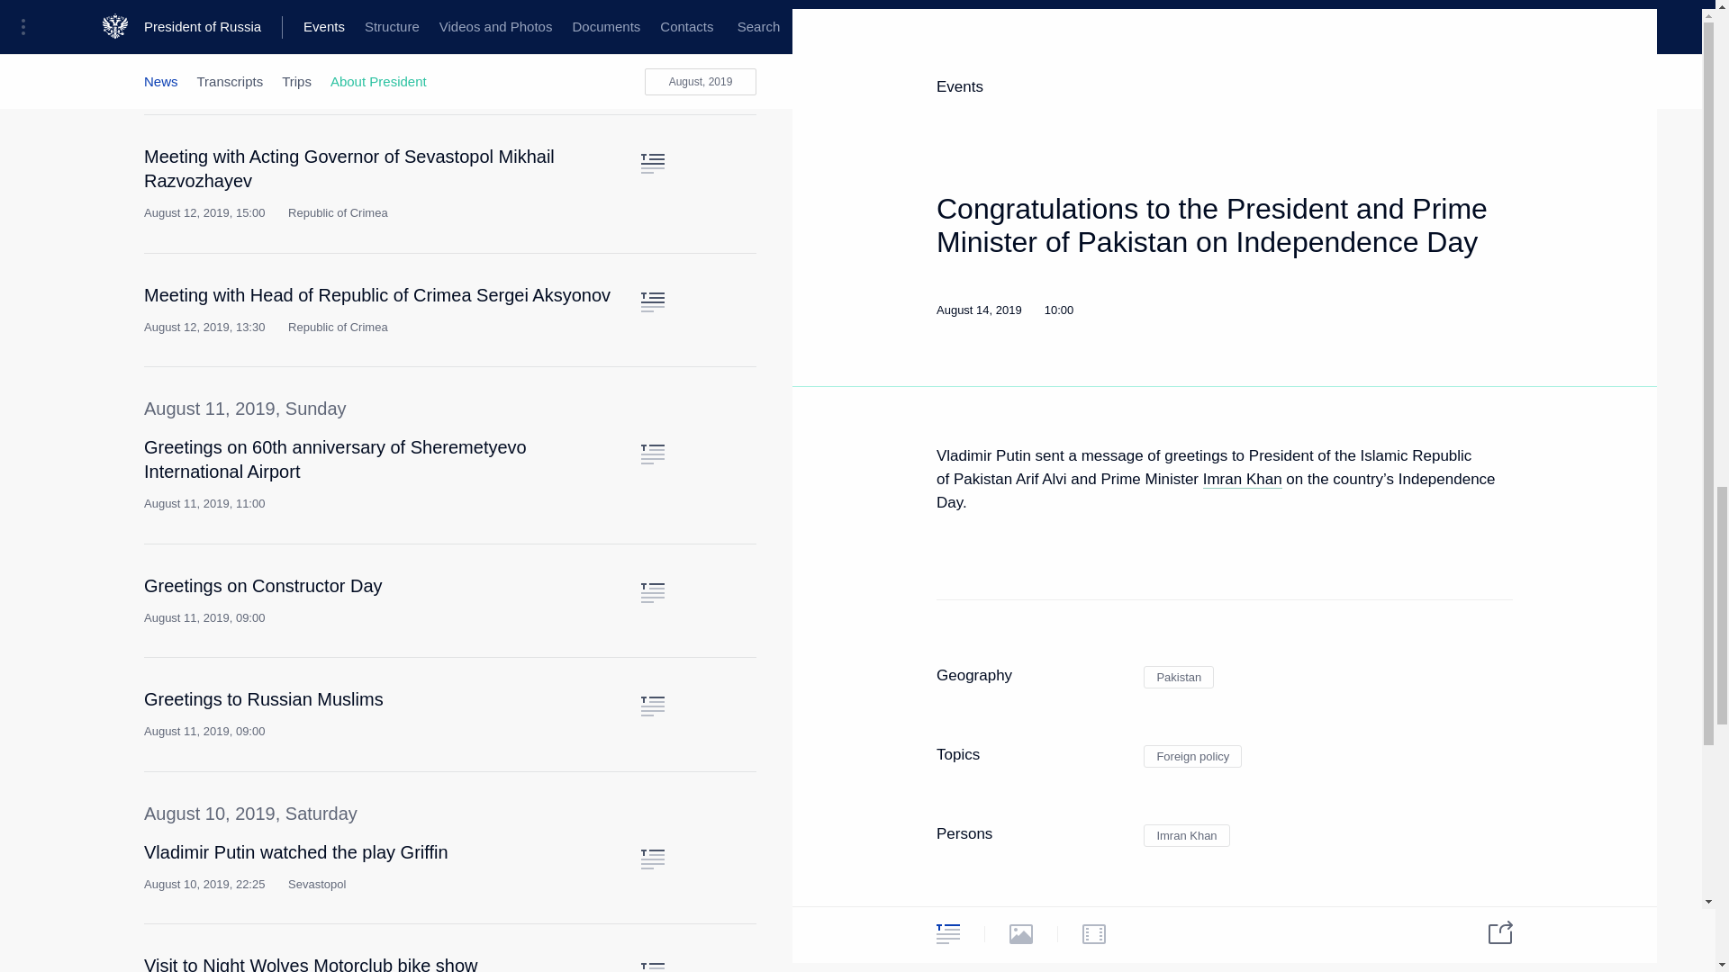 This screenshot has width=1729, height=972. What do you see at coordinates (652, 50) in the screenshot?
I see `Text of the article` at bounding box center [652, 50].